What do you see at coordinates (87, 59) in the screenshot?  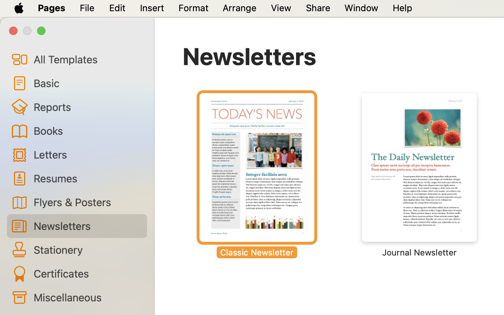 I see `All Templates` at bounding box center [87, 59].